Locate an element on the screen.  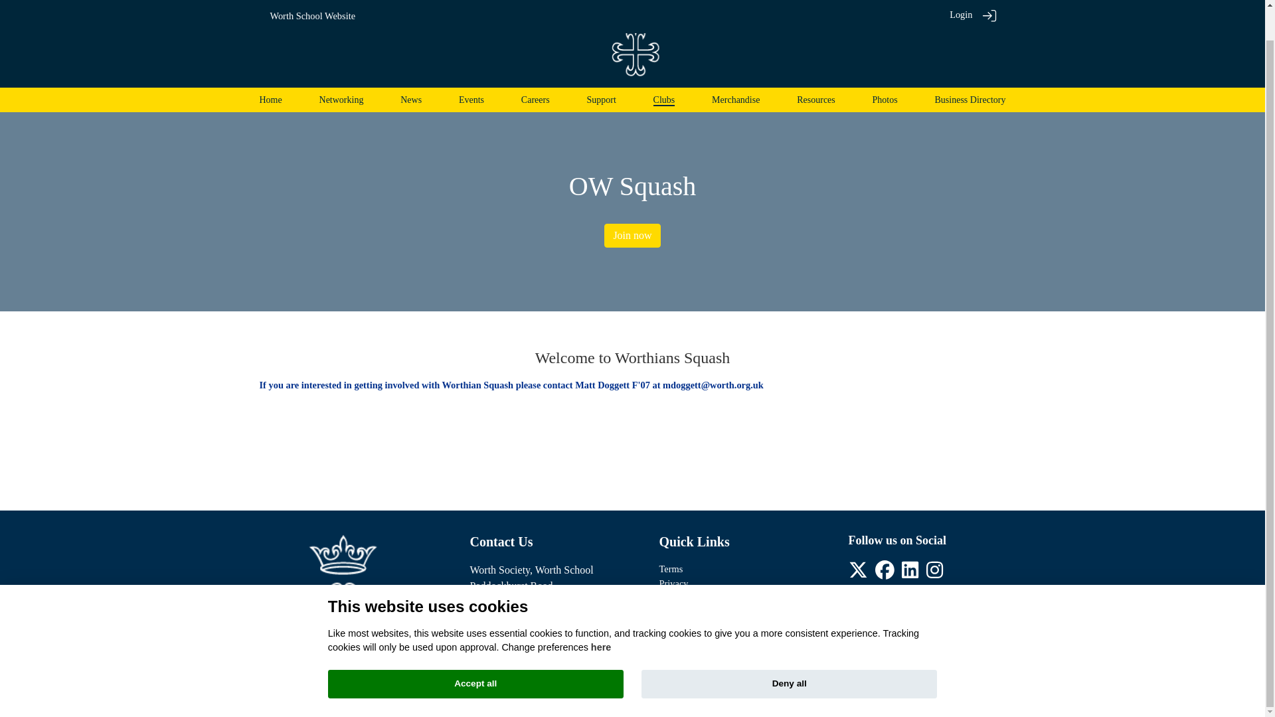
Photos is located at coordinates (885, 100).